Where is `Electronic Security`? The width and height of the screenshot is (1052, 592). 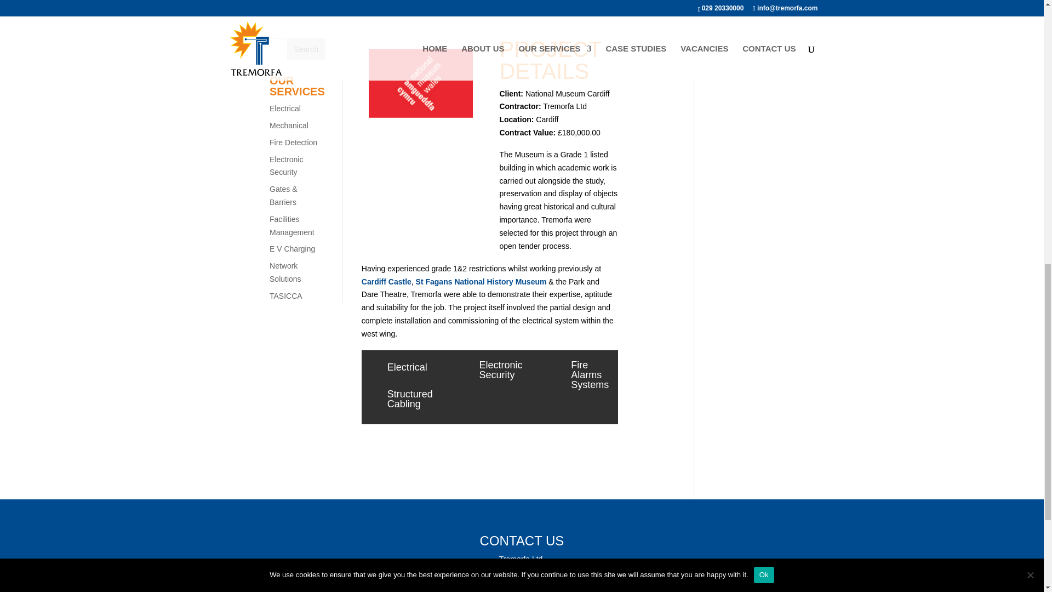
Electronic Security is located at coordinates (286, 166).